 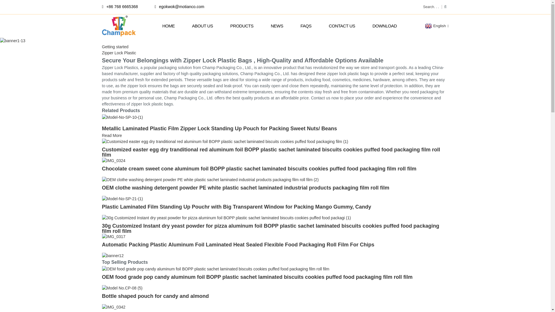 What do you see at coordinates (202, 26) in the screenshot?
I see `ABOUT US` at bounding box center [202, 26].